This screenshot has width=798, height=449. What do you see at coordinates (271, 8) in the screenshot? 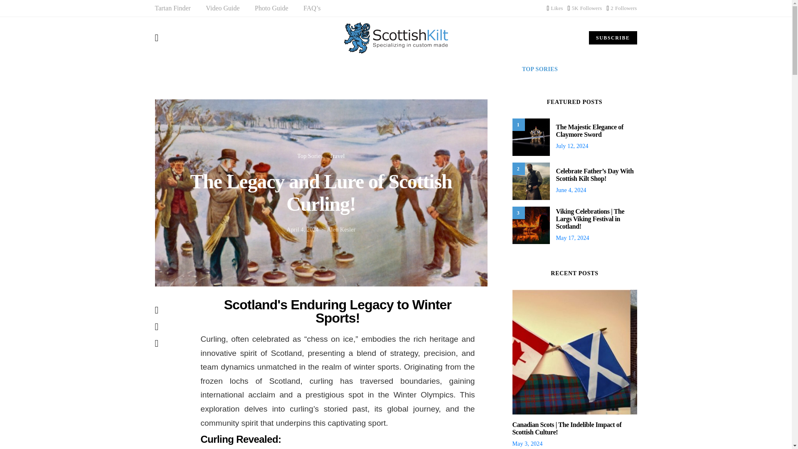
I see `Photo Guide` at bounding box center [271, 8].